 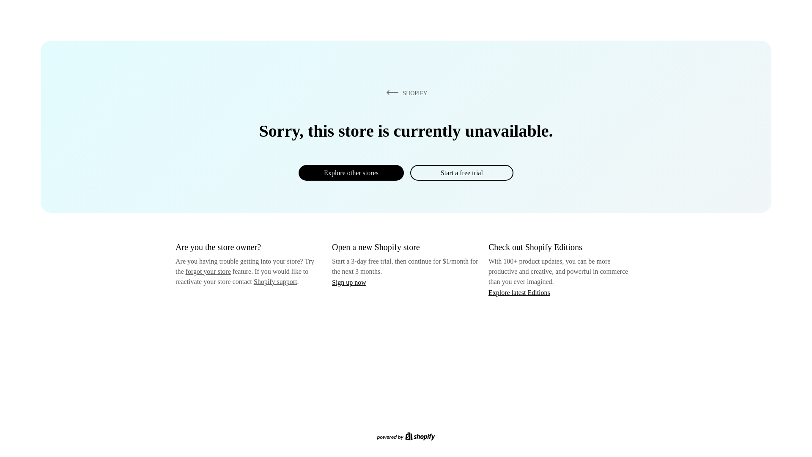 I want to click on forgot your store, so click(x=208, y=271).